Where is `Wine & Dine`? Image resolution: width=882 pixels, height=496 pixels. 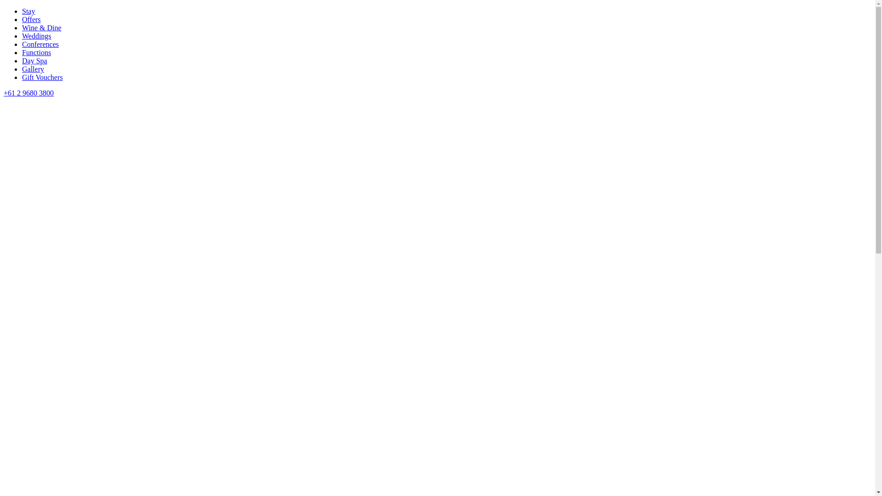
Wine & Dine is located at coordinates (42, 28).